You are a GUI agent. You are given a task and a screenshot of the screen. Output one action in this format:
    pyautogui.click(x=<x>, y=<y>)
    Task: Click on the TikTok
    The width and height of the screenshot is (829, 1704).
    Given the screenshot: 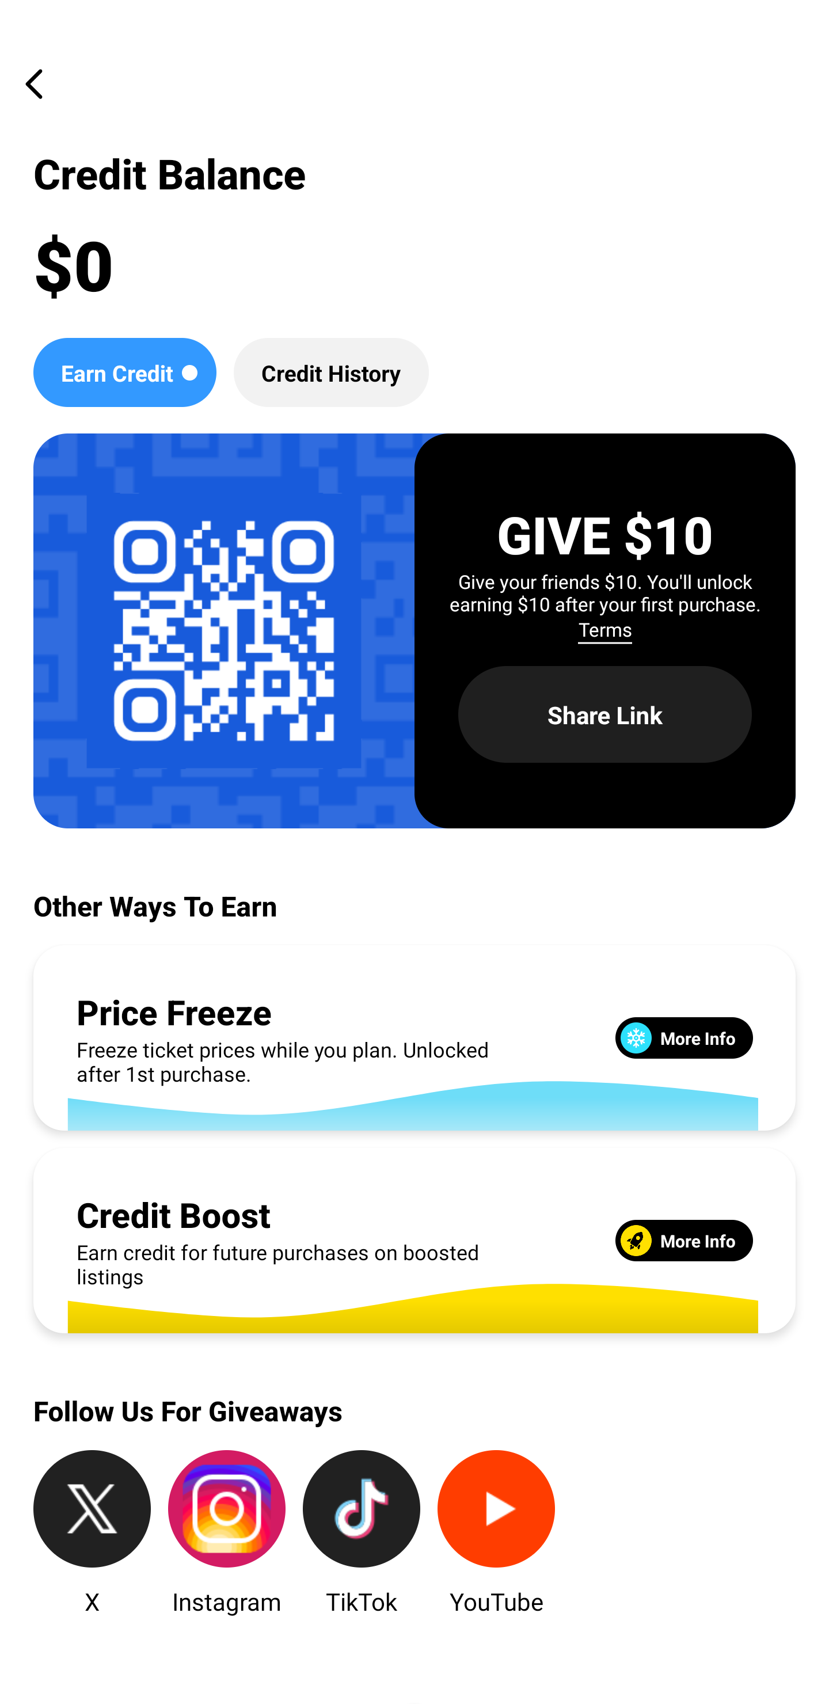 What is the action you would take?
    pyautogui.click(x=362, y=1534)
    